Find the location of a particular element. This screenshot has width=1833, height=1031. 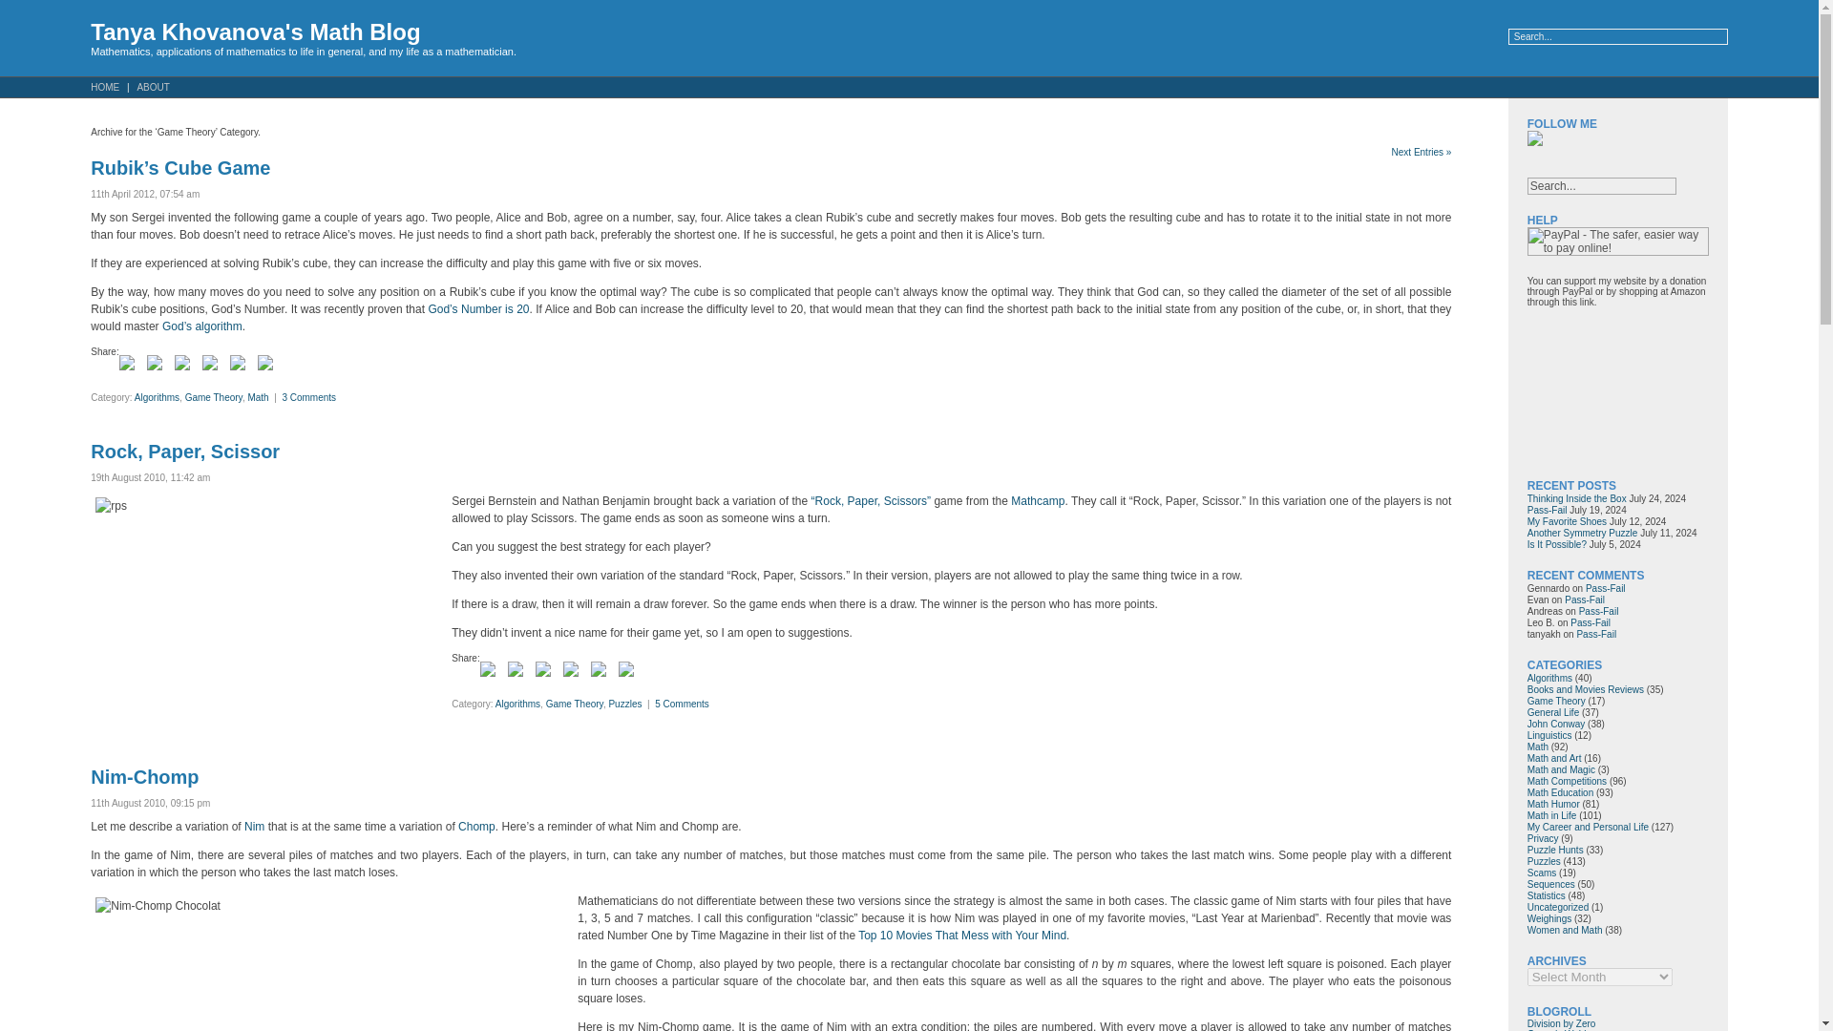

Share on Facebook is located at coordinates (126, 362).